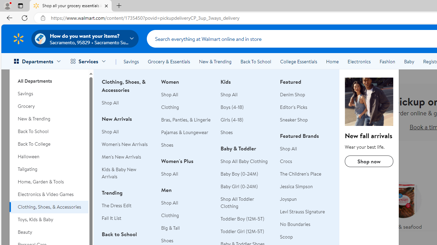  What do you see at coordinates (306, 161) in the screenshot?
I see `Crocs` at bounding box center [306, 161].